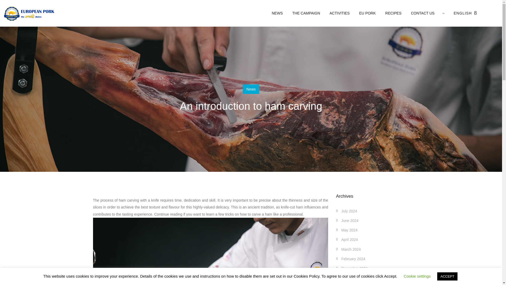  Describe the element at coordinates (251, 89) in the screenshot. I see `News` at that location.